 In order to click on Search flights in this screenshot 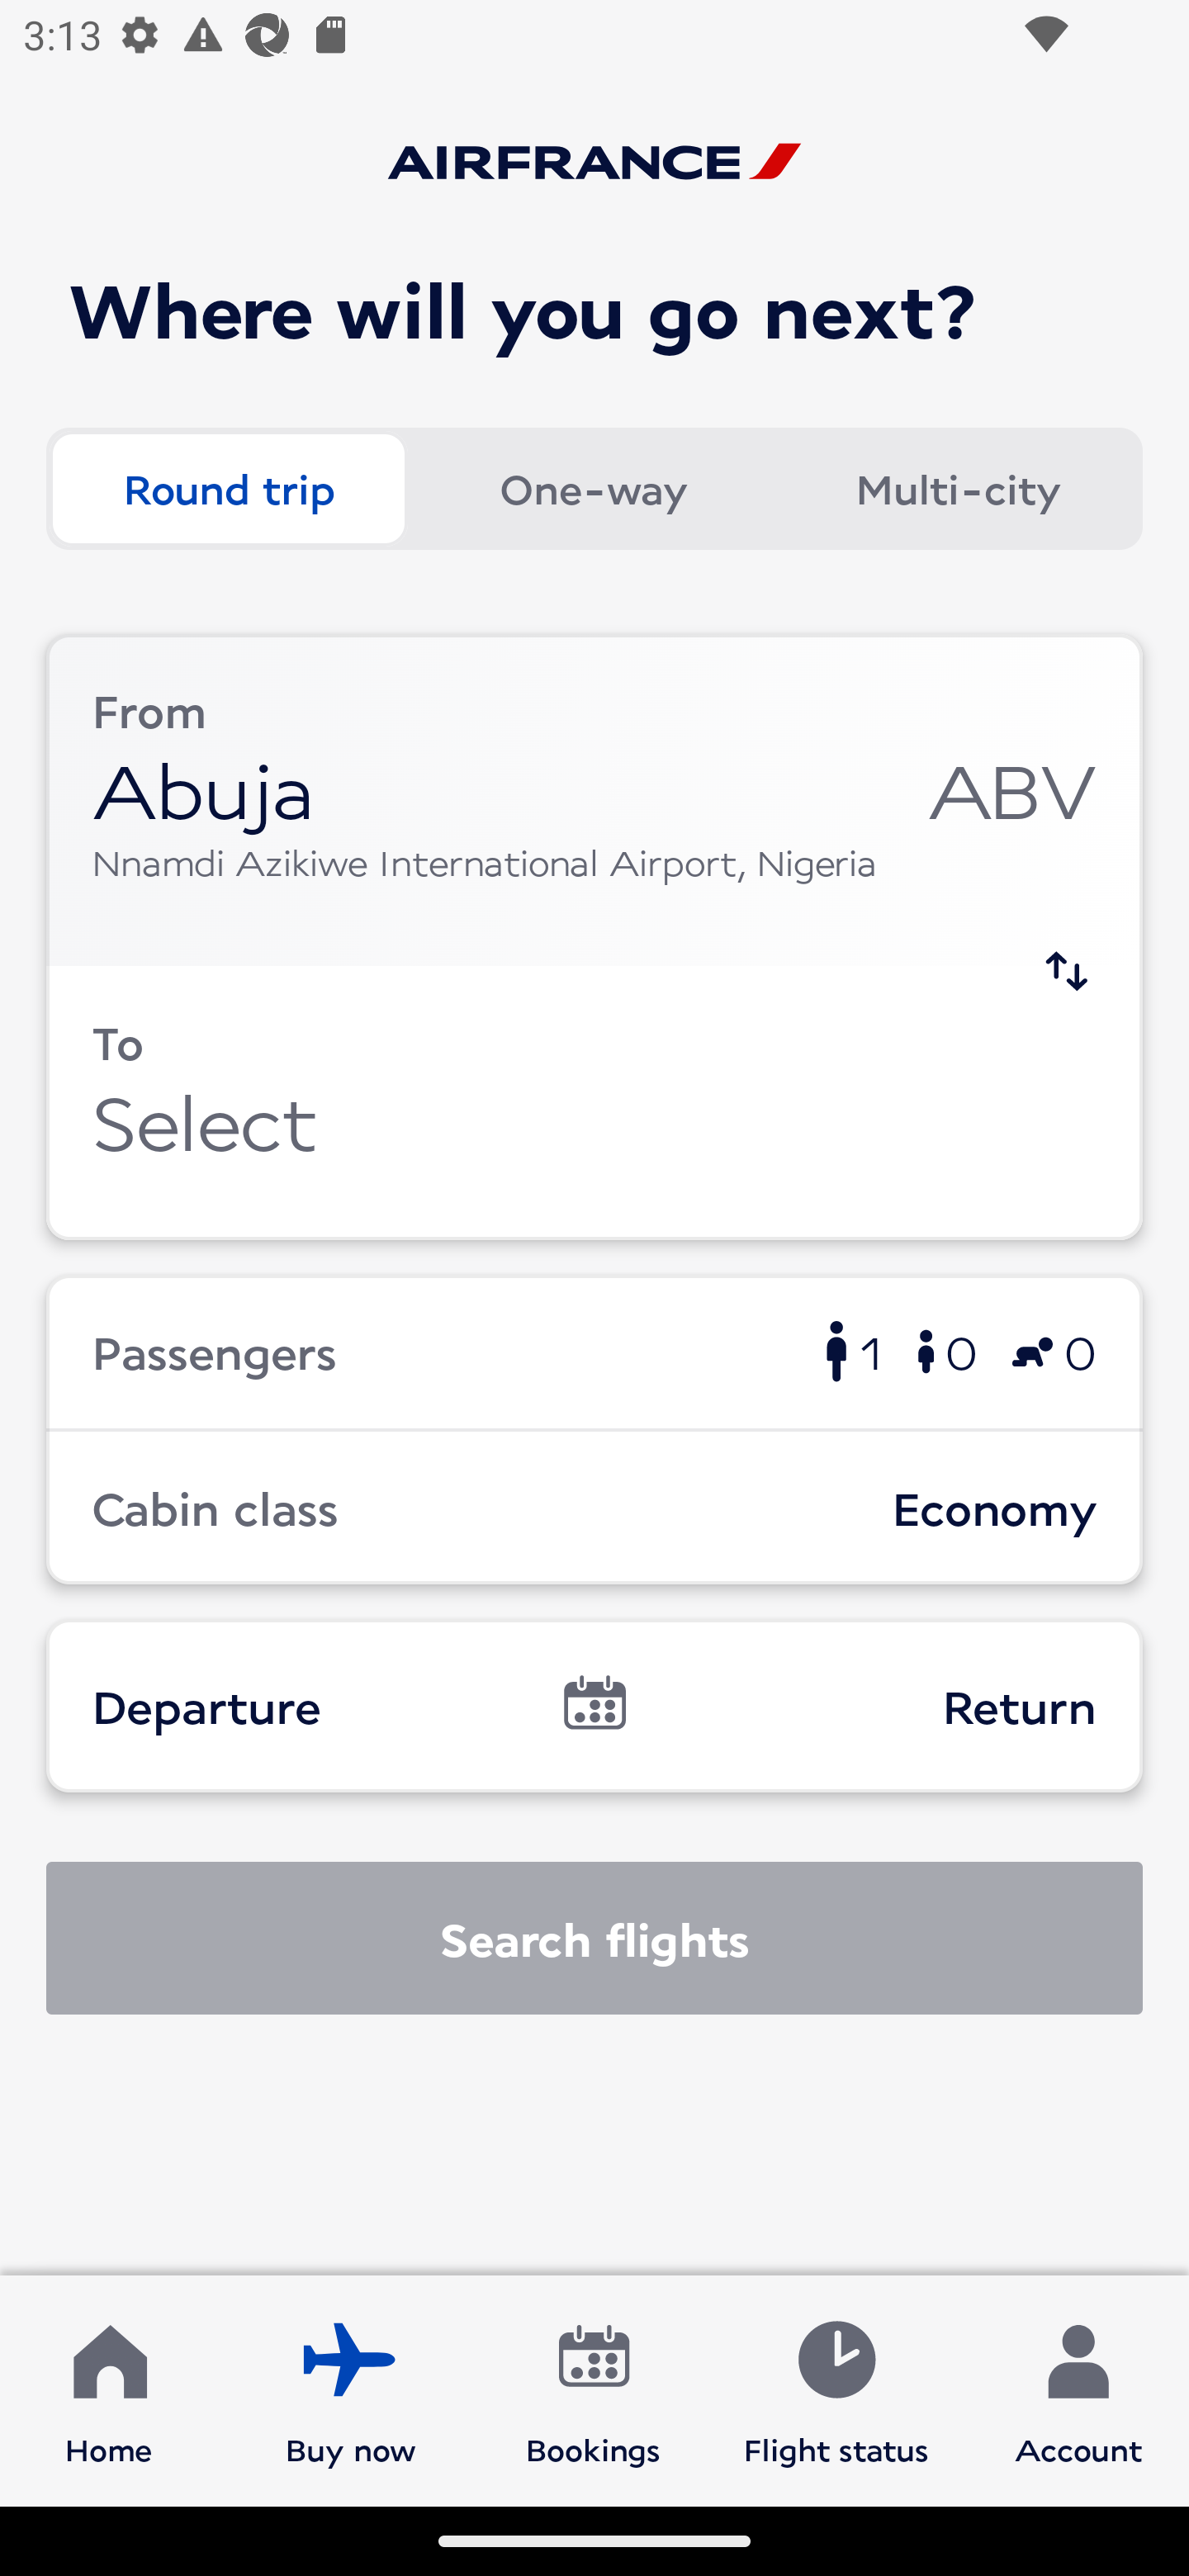, I will do `click(594, 1938)`.